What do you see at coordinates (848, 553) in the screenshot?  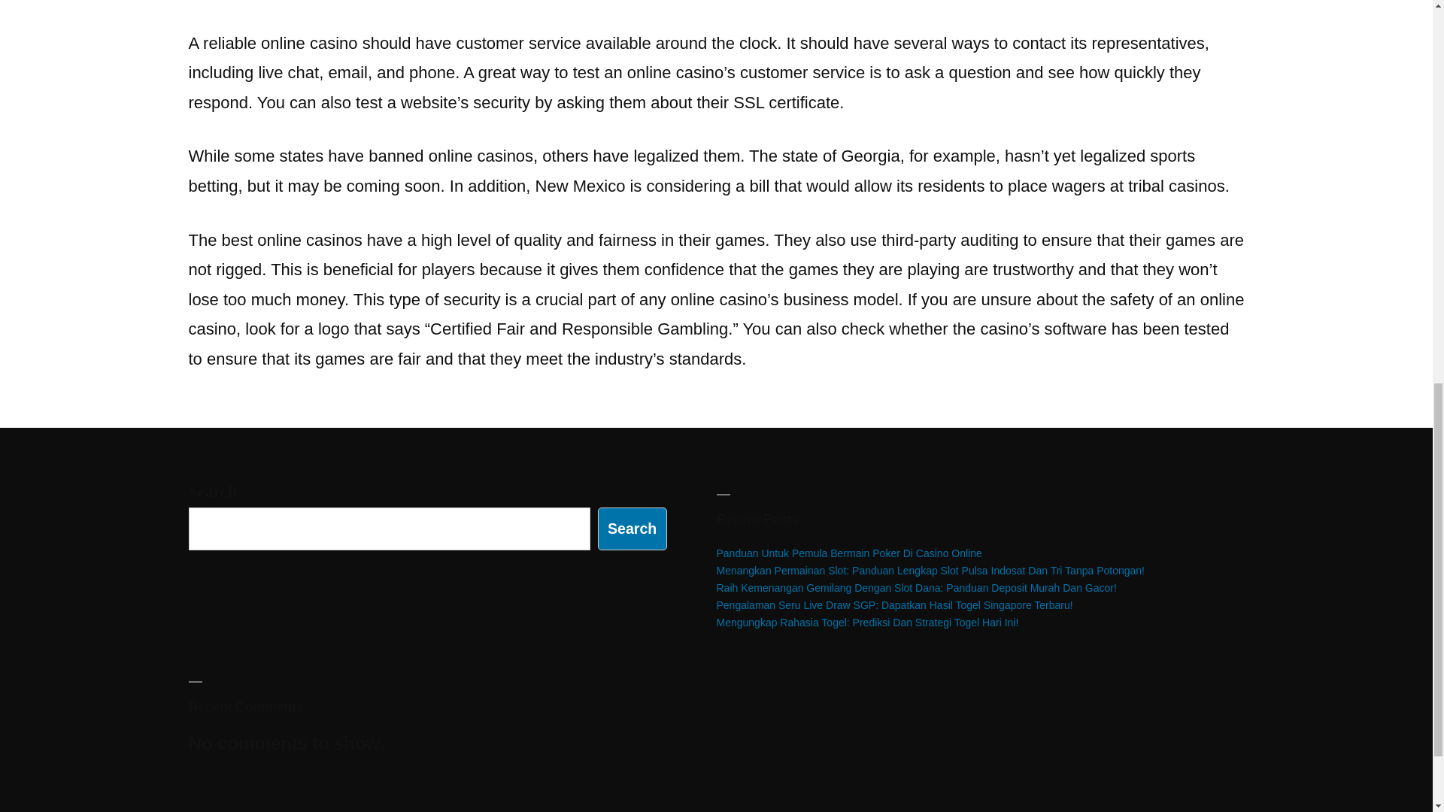 I see `Panduan Untuk Pemula Bermain Poker Di Casino Online` at bounding box center [848, 553].